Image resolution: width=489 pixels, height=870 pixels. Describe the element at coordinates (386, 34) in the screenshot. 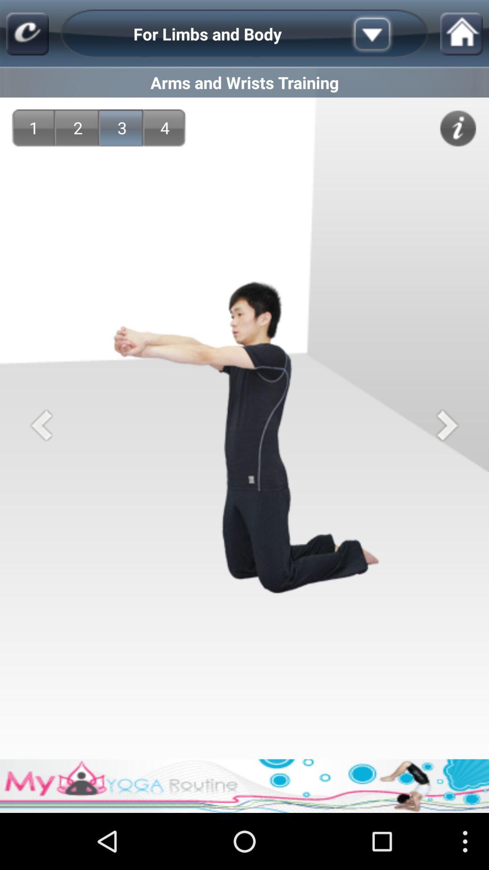

I see `more options` at that location.